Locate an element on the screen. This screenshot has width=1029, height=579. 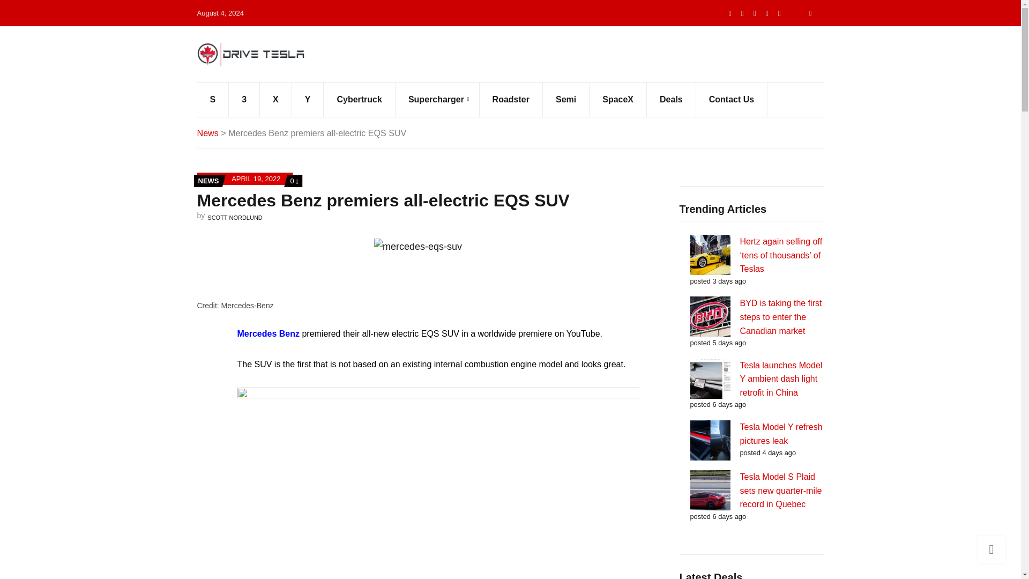
Go to the News category archives. is located at coordinates (208, 133).